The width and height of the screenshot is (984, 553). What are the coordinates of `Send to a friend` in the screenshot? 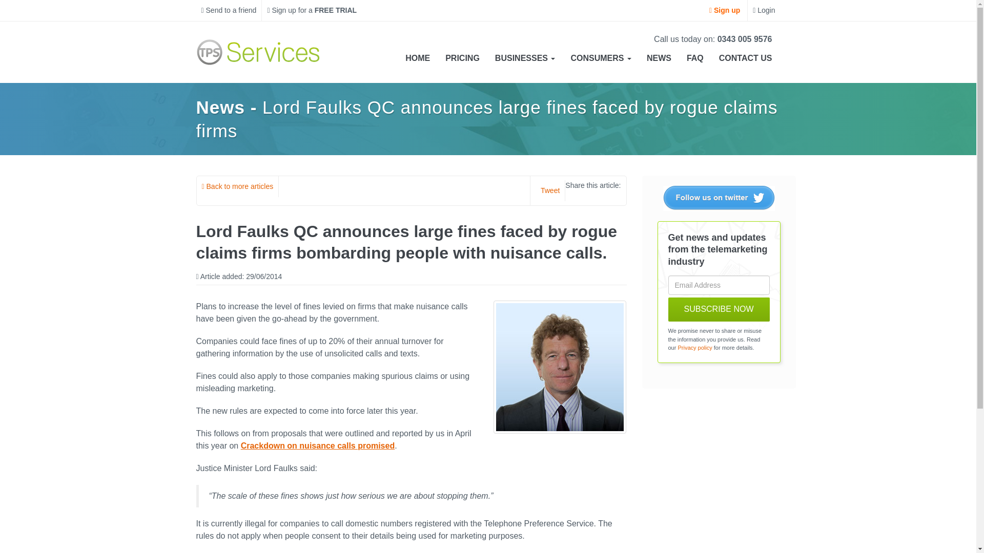 It's located at (229, 10).